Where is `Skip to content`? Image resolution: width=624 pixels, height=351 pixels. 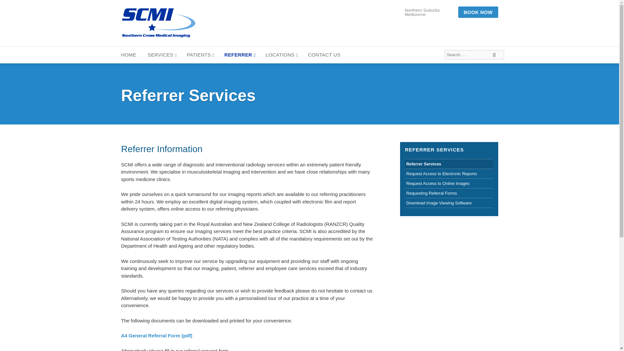
Skip to content is located at coordinates (23, 49).